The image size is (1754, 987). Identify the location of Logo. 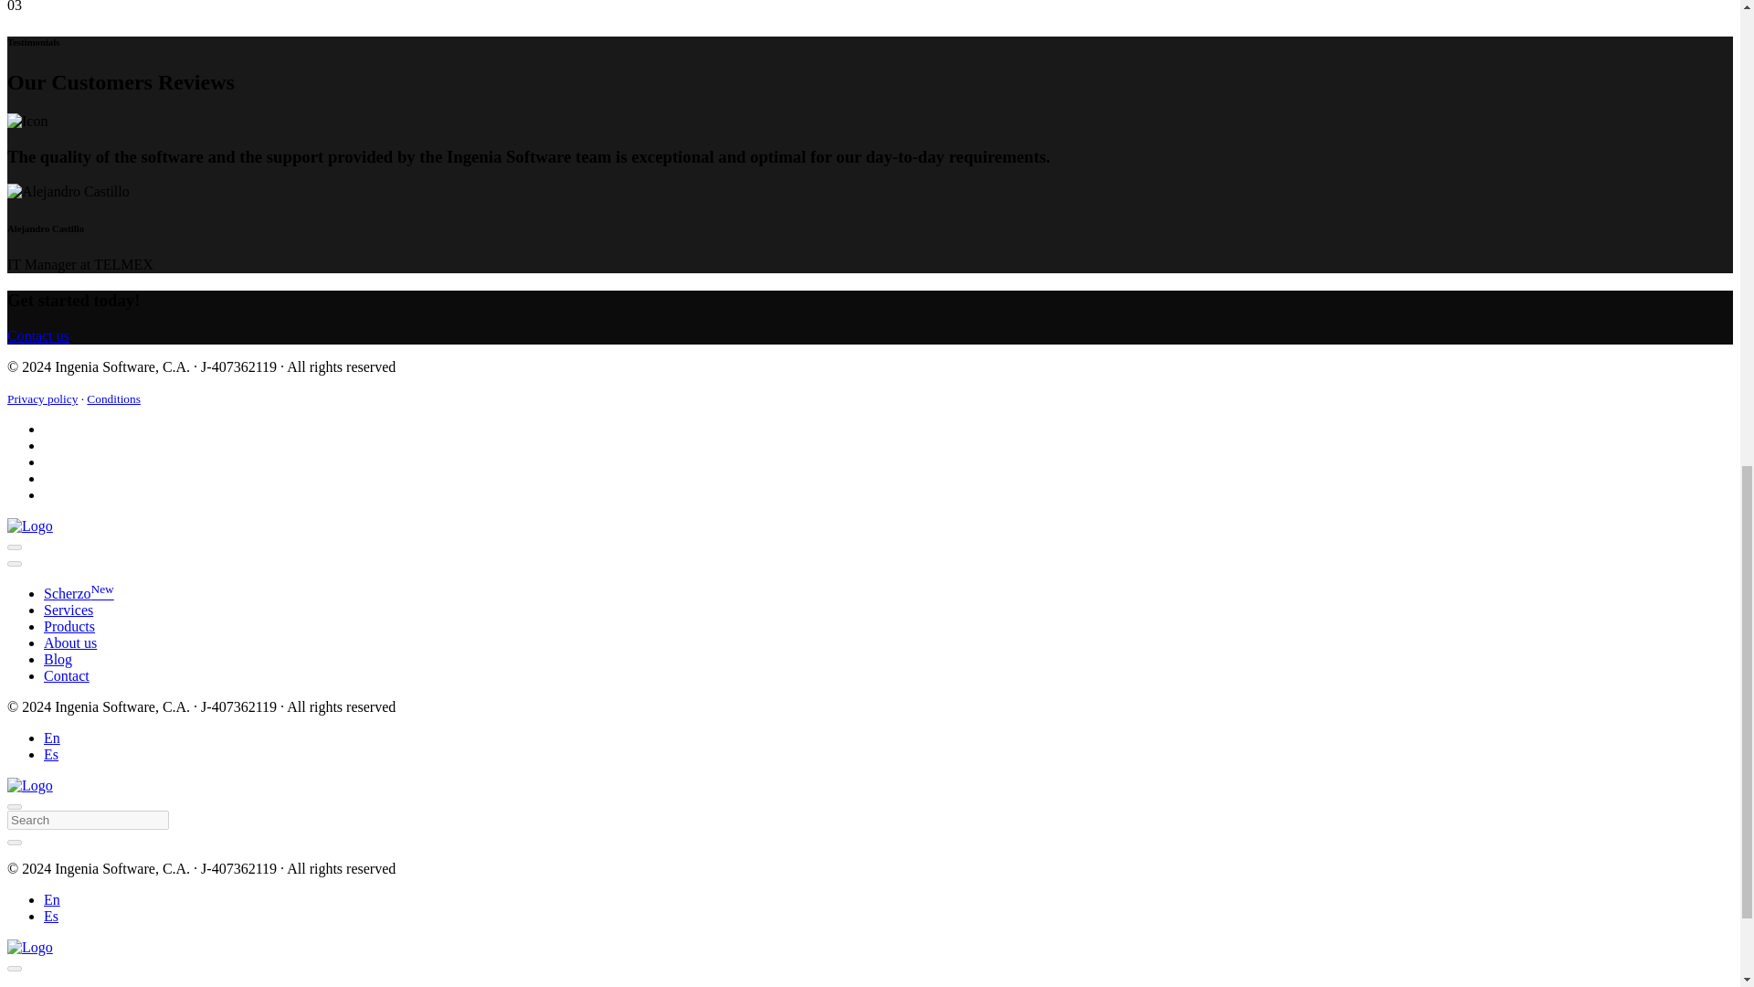
(29, 526).